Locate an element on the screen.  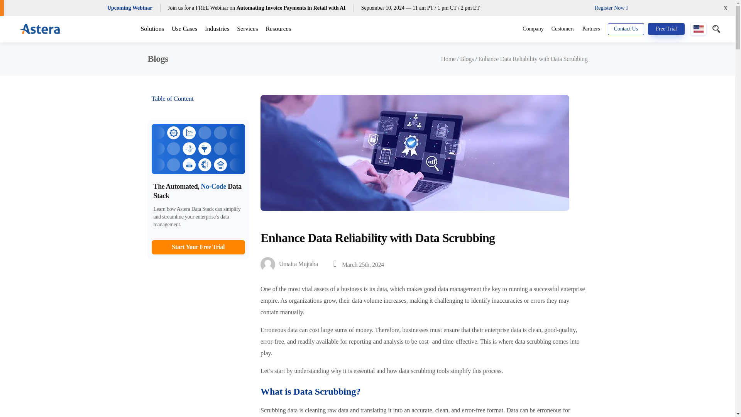
Industries is located at coordinates (217, 29).